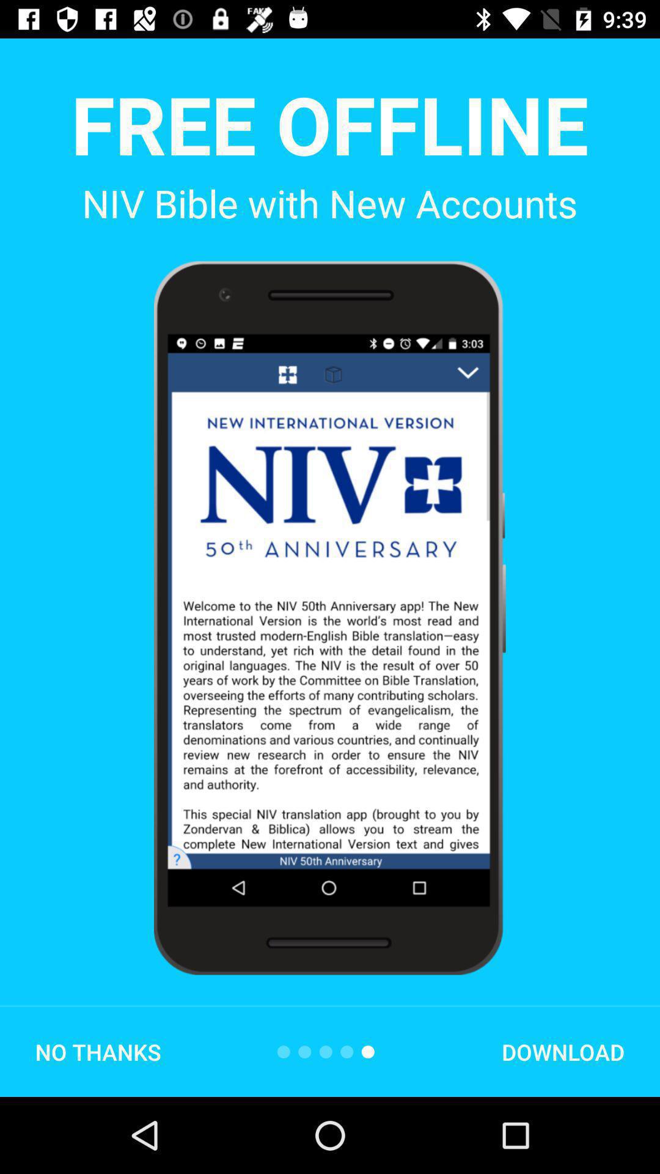  Describe the element at coordinates (98, 1052) in the screenshot. I see `jump to the no thanks icon` at that location.